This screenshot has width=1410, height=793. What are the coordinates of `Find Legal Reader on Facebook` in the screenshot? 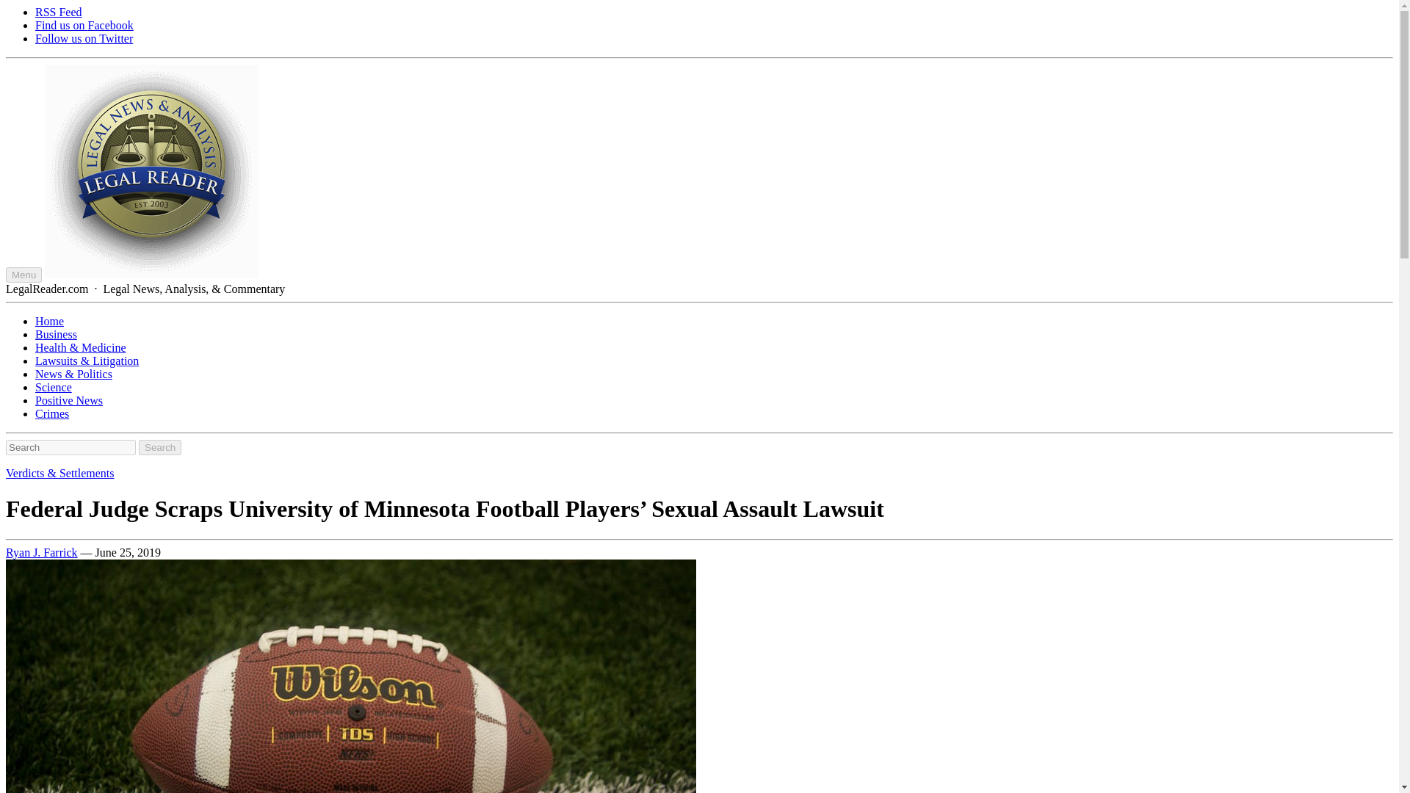 It's located at (84, 25).